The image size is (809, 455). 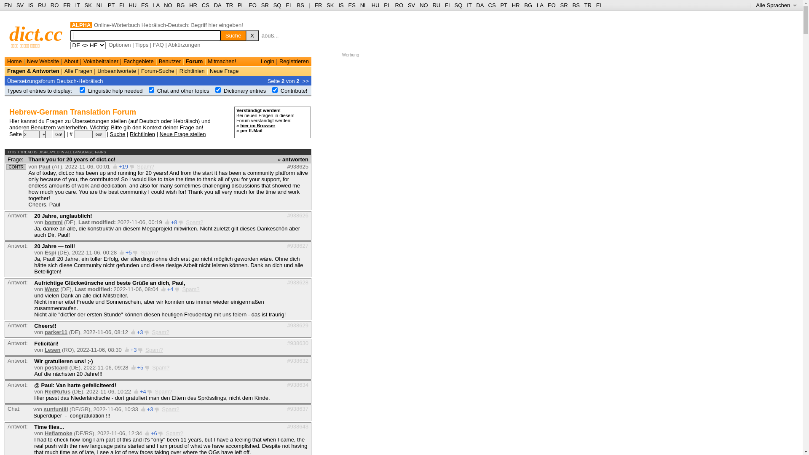 I want to click on RU, so click(x=437, y=5).